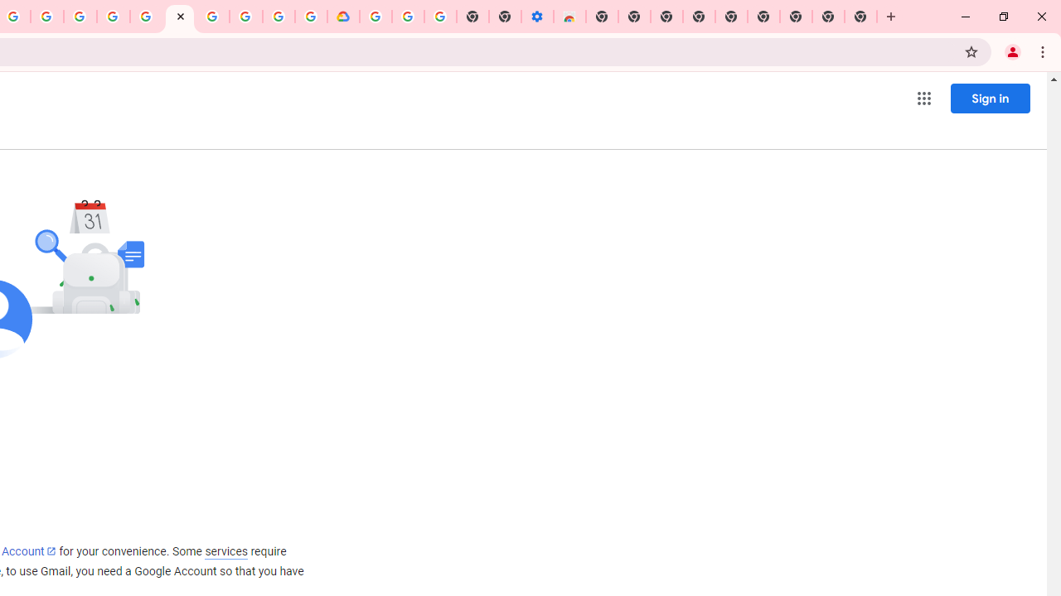  What do you see at coordinates (860, 17) in the screenshot?
I see `New Tab` at bounding box center [860, 17].